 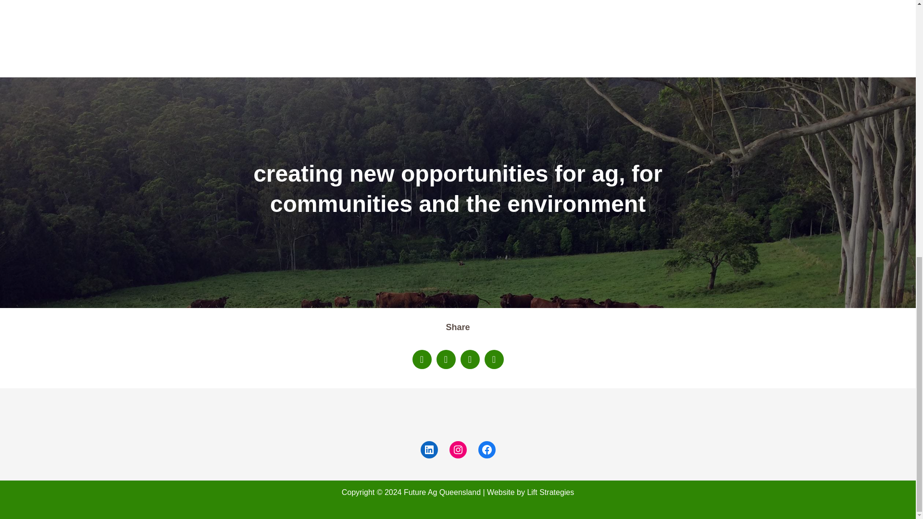 I want to click on Lift Strategies, so click(x=550, y=492).